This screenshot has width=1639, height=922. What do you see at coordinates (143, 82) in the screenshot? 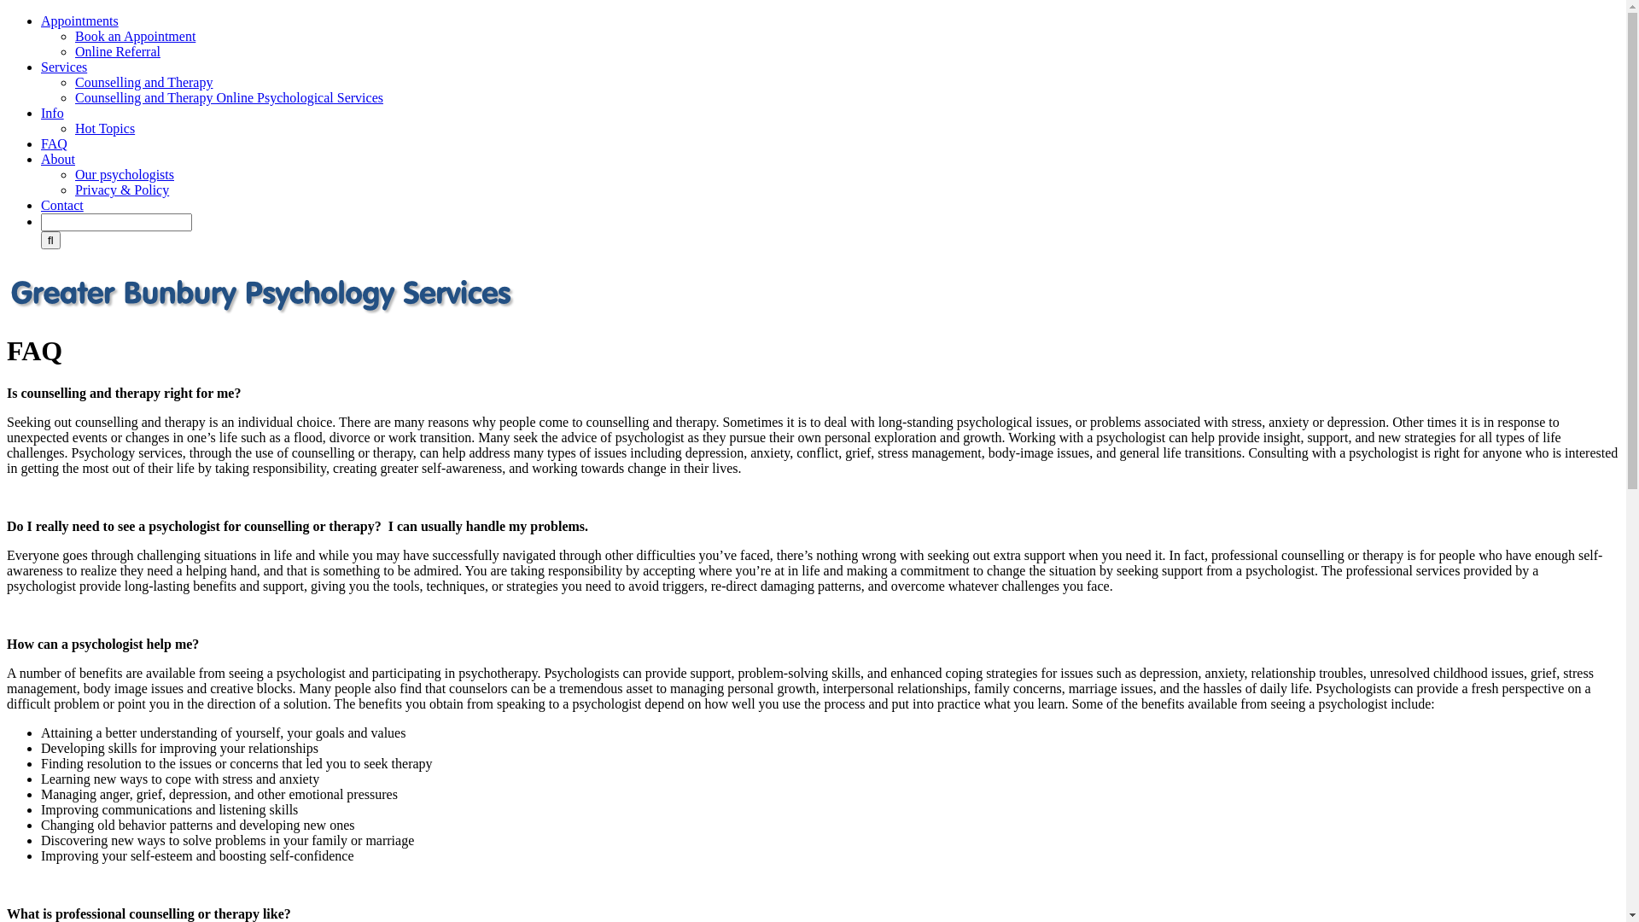
I see `Counselling and Therapy` at bounding box center [143, 82].